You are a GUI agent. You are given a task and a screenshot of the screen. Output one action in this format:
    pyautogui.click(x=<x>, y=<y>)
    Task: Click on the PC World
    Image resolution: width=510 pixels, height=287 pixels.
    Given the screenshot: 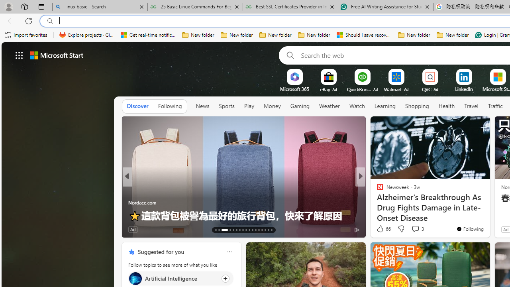 What is the action you would take?
    pyautogui.click(x=376, y=190)
    